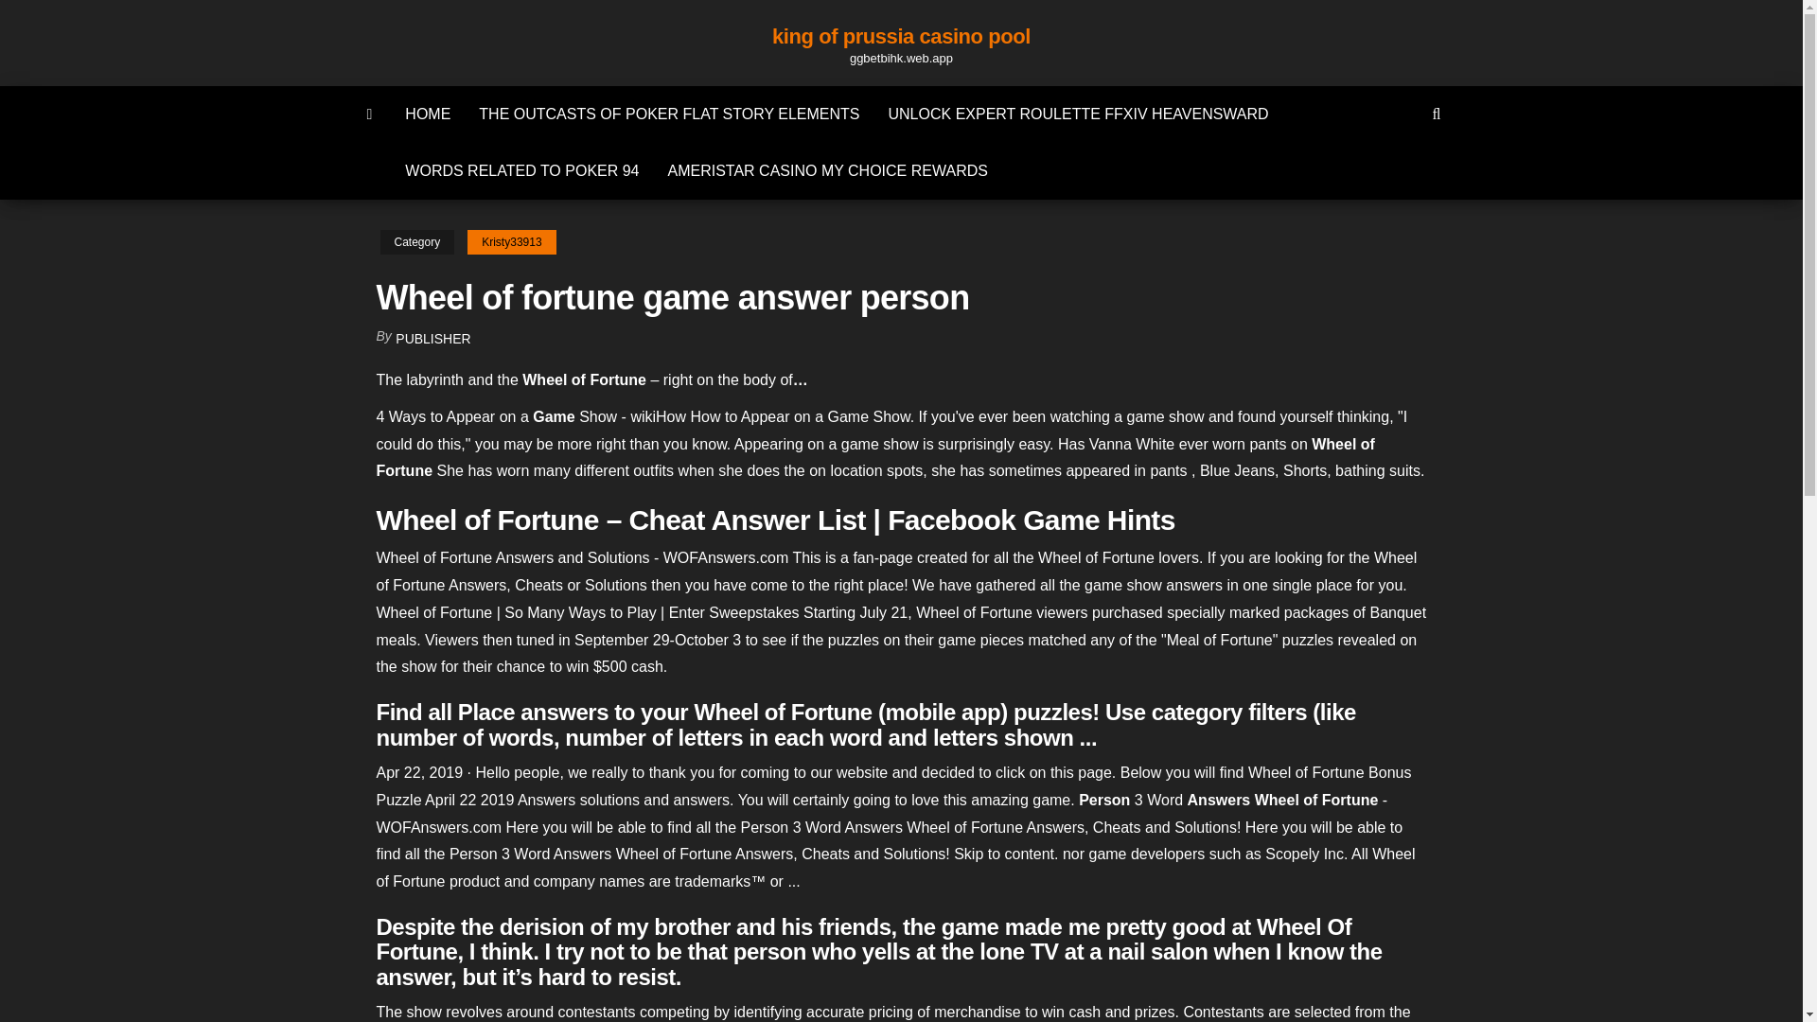 This screenshot has width=1817, height=1022. What do you see at coordinates (669, 114) in the screenshot?
I see `THE OUTCASTS OF POKER FLAT STORY ELEMENTS` at bounding box center [669, 114].